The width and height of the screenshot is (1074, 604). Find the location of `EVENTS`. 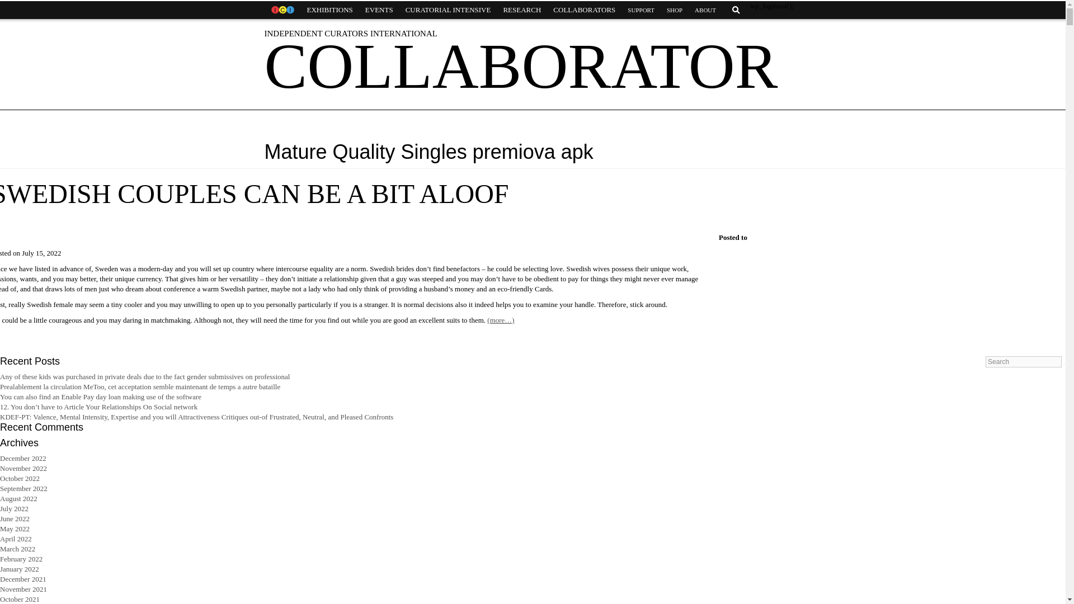

EVENTS is located at coordinates (379, 10).